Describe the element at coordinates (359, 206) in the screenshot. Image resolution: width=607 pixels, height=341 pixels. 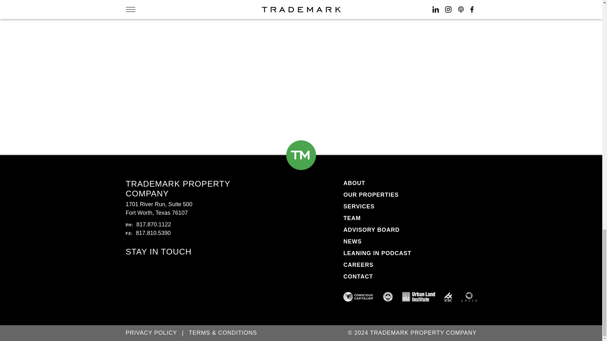
I see `SERVICES` at that location.